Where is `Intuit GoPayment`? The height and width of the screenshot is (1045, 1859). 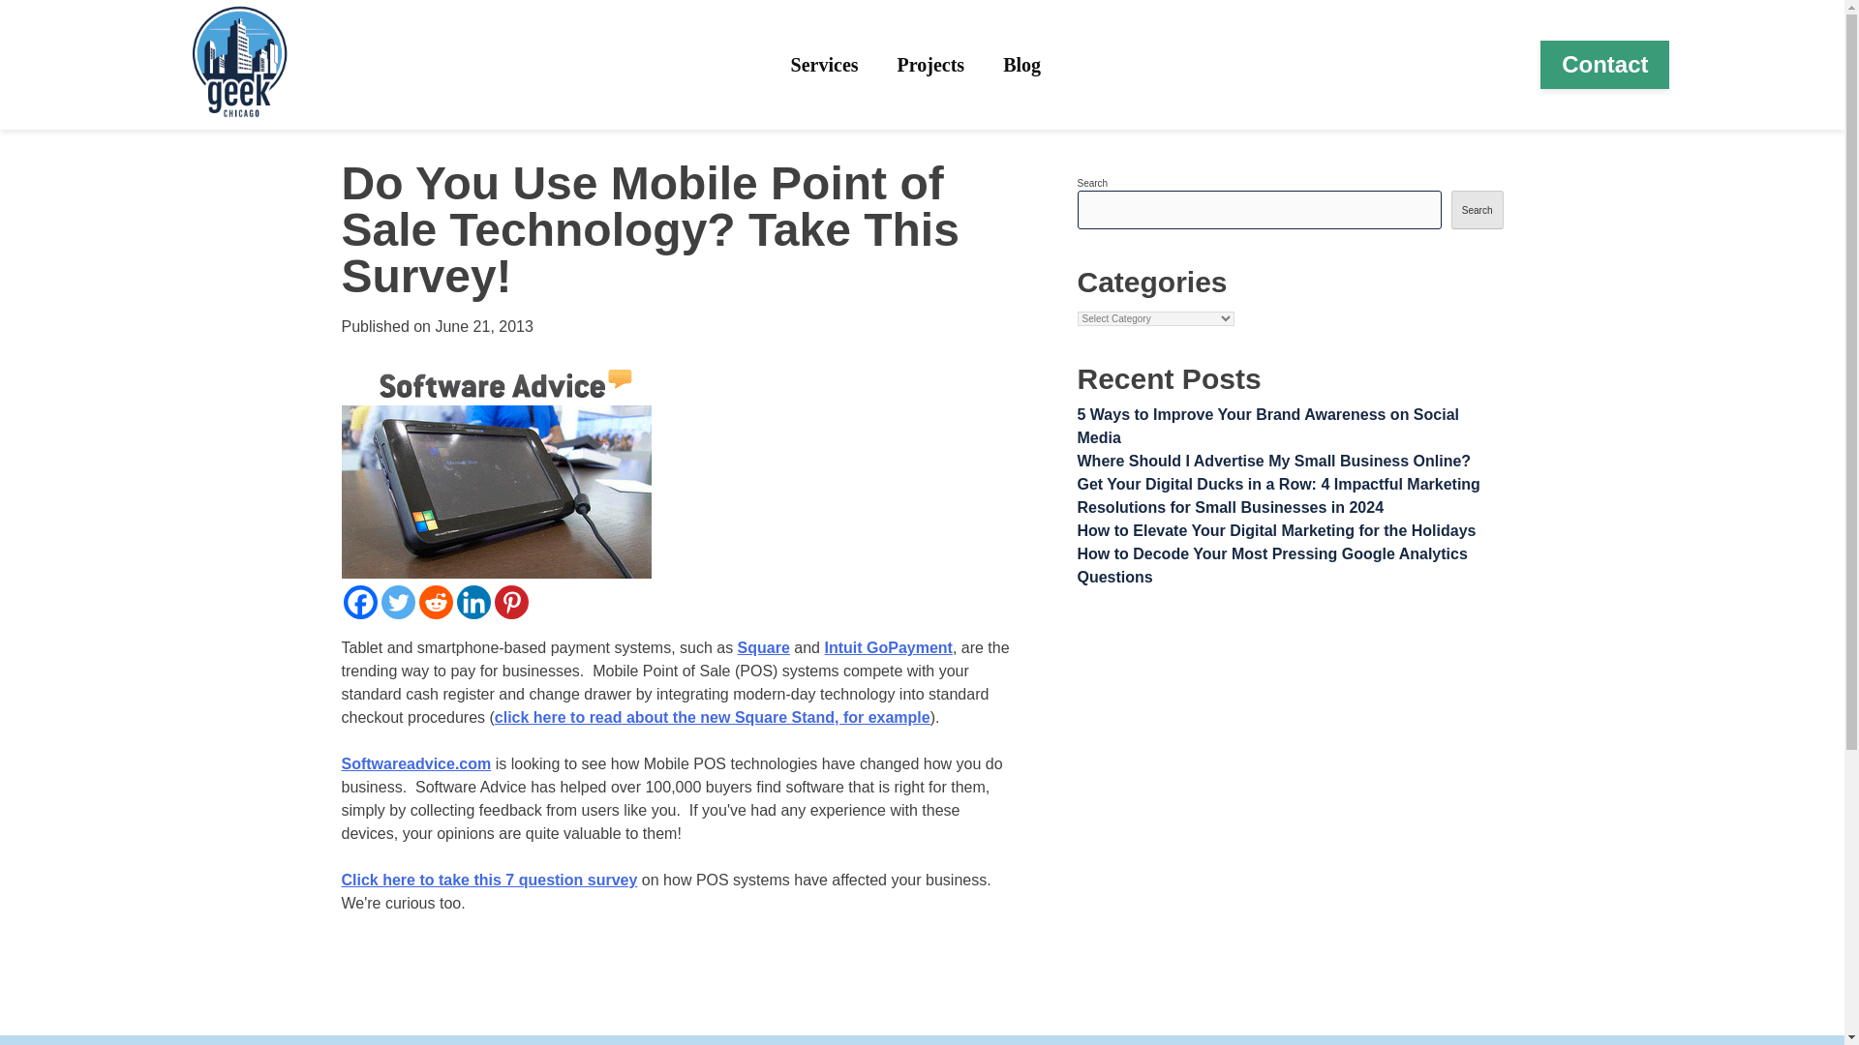
Intuit GoPayment is located at coordinates (887, 647).